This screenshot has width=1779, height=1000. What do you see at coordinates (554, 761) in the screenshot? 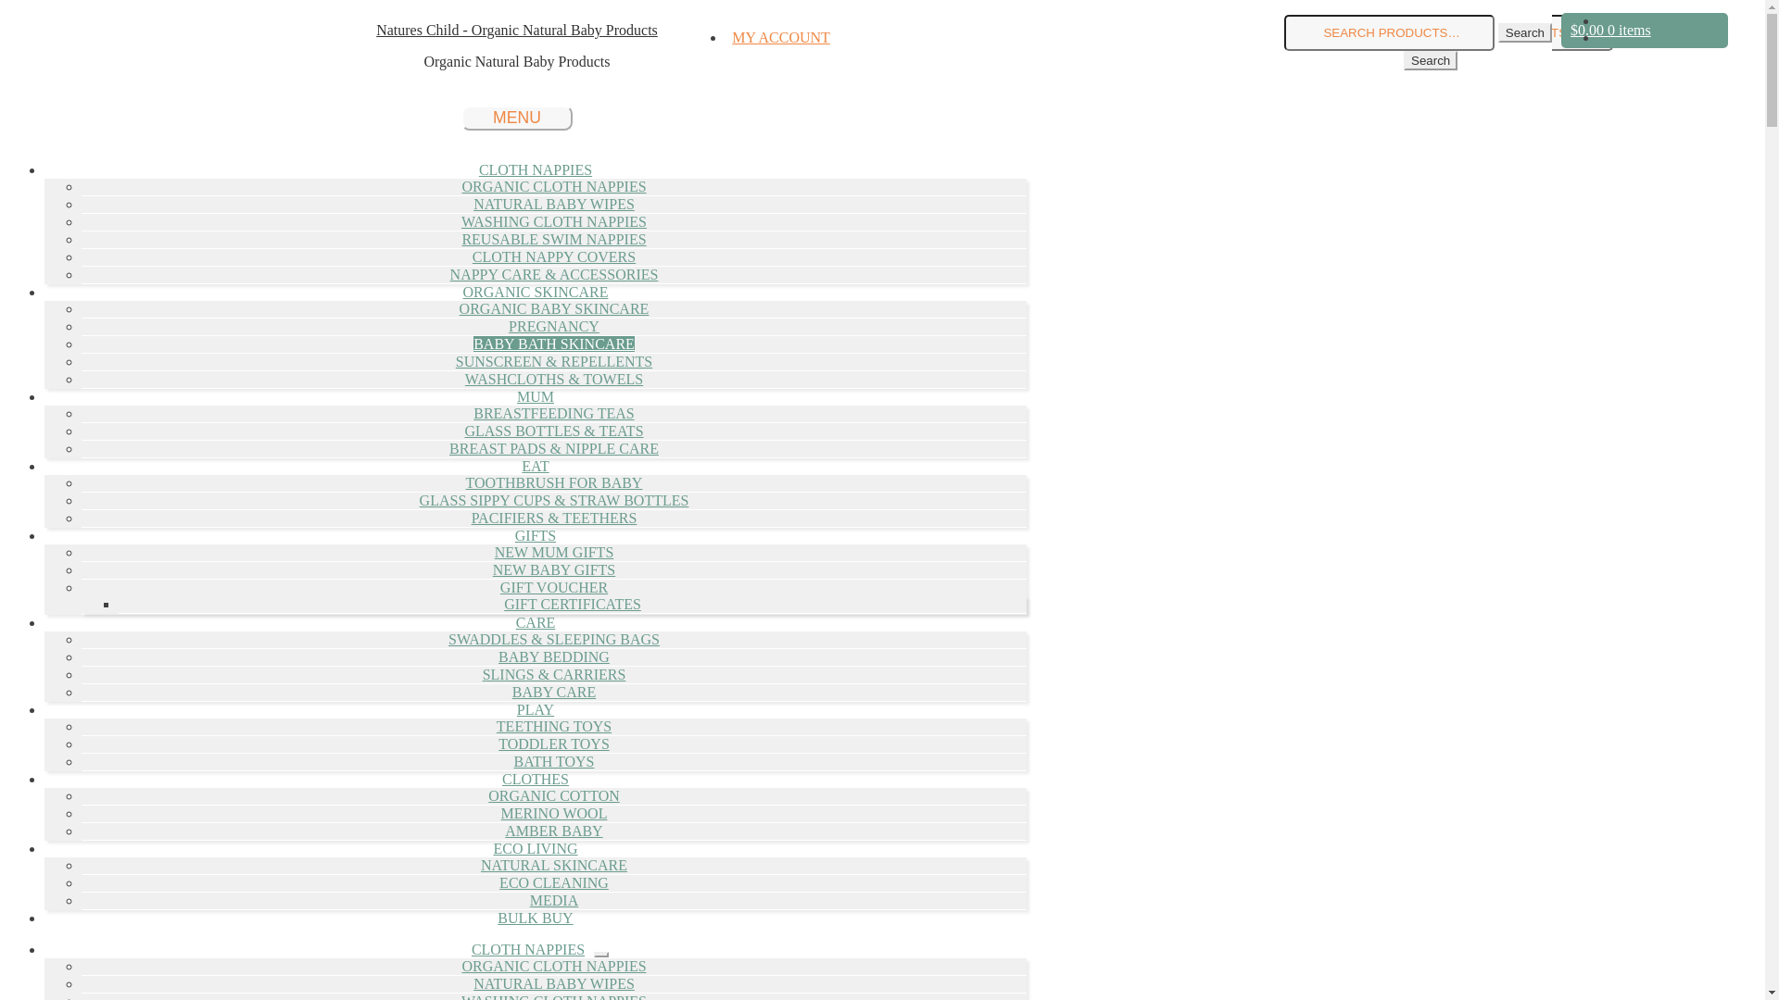
I see `BATH TOYS` at bounding box center [554, 761].